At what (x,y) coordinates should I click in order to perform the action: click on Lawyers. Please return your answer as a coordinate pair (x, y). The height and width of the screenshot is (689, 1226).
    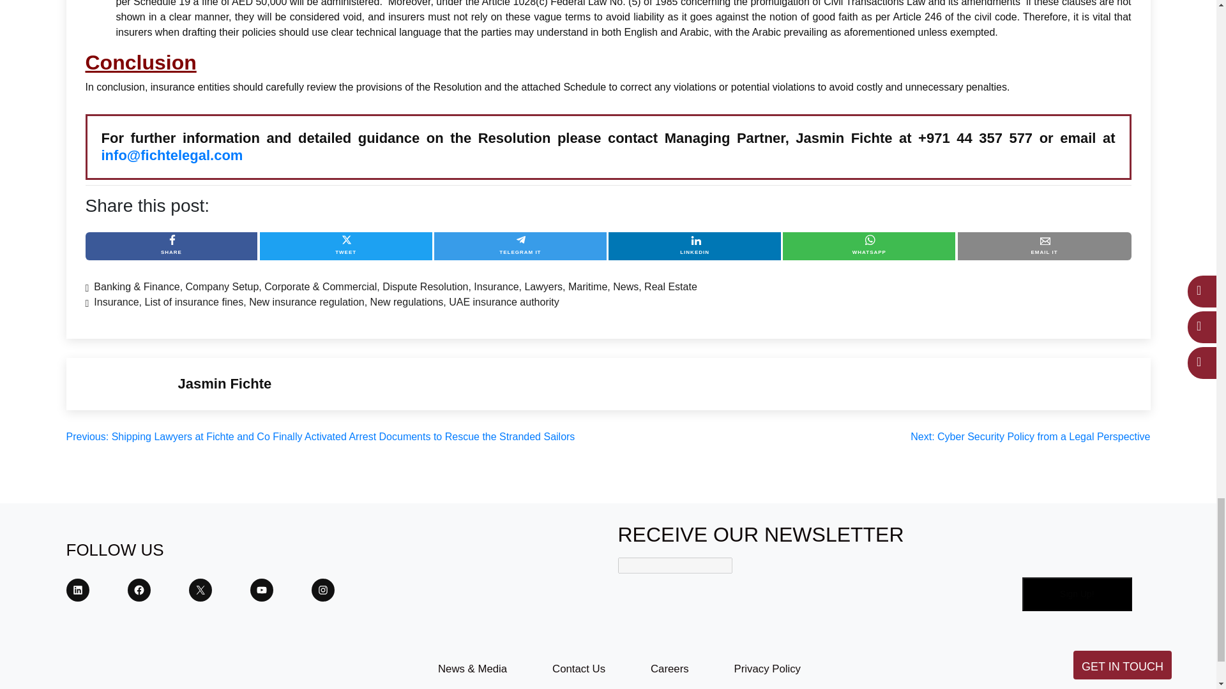
    Looking at the image, I should click on (543, 286).